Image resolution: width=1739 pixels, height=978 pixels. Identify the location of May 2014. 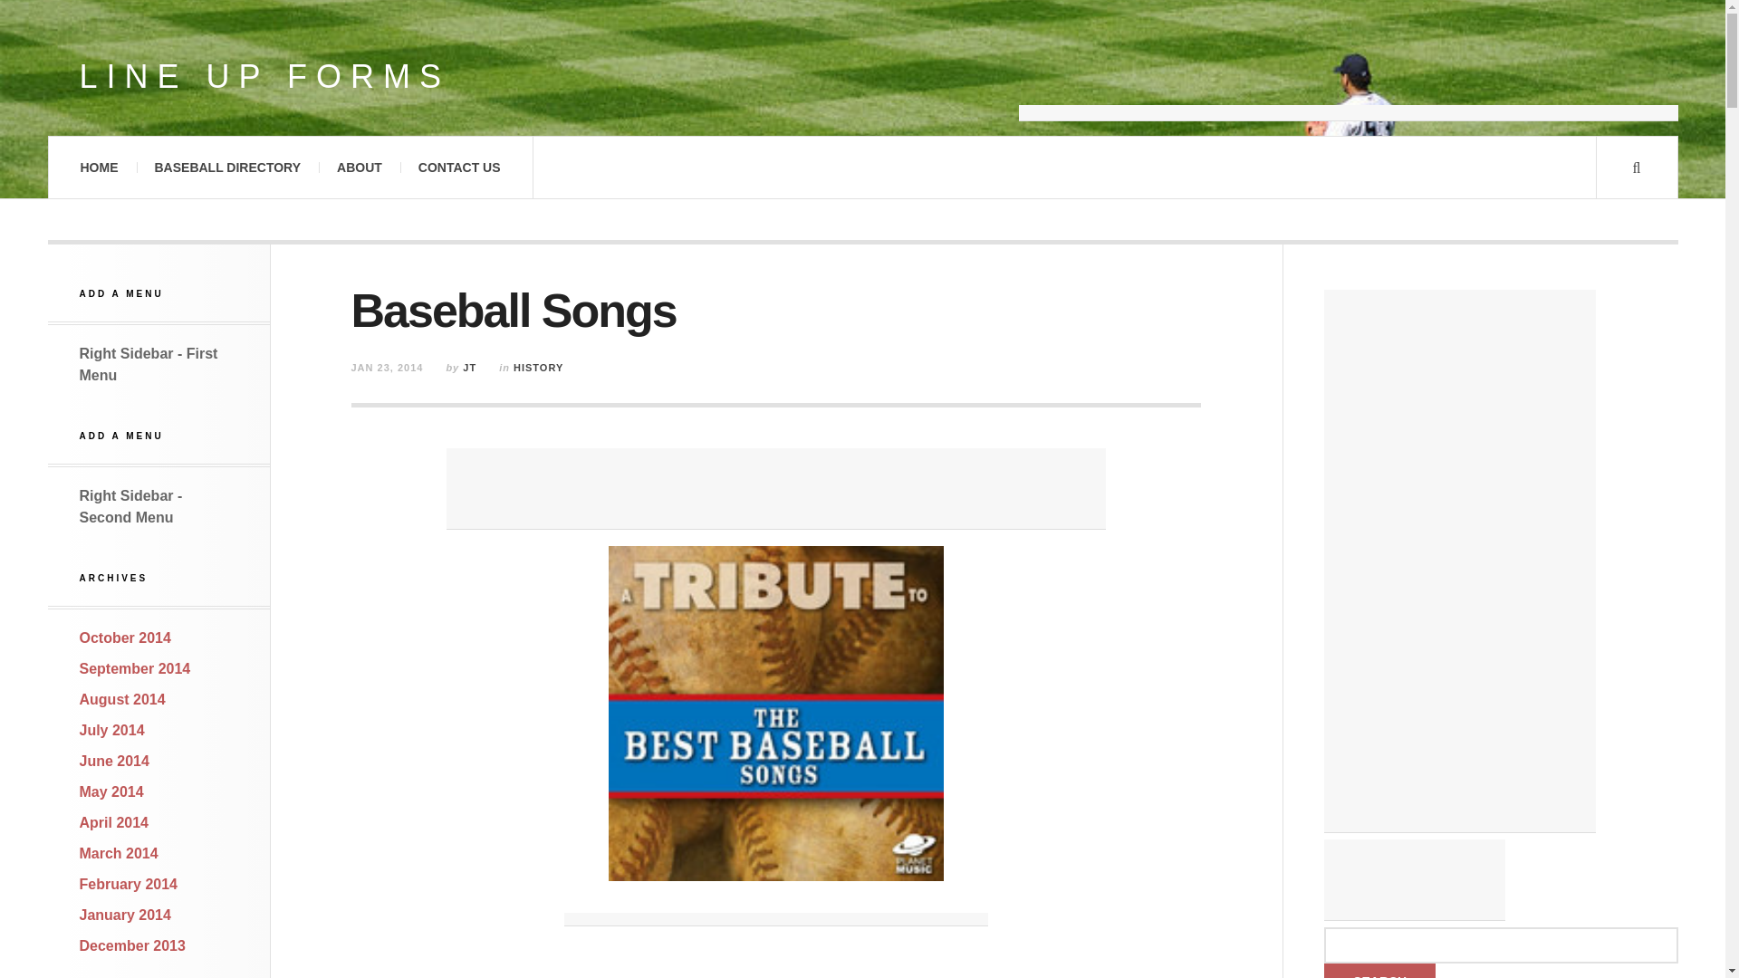
(112, 791).